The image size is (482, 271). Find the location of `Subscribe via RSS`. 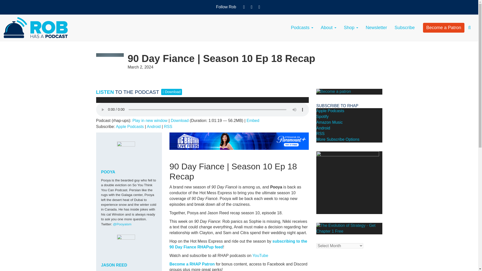

Subscribe via RSS is located at coordinates (168, 126).